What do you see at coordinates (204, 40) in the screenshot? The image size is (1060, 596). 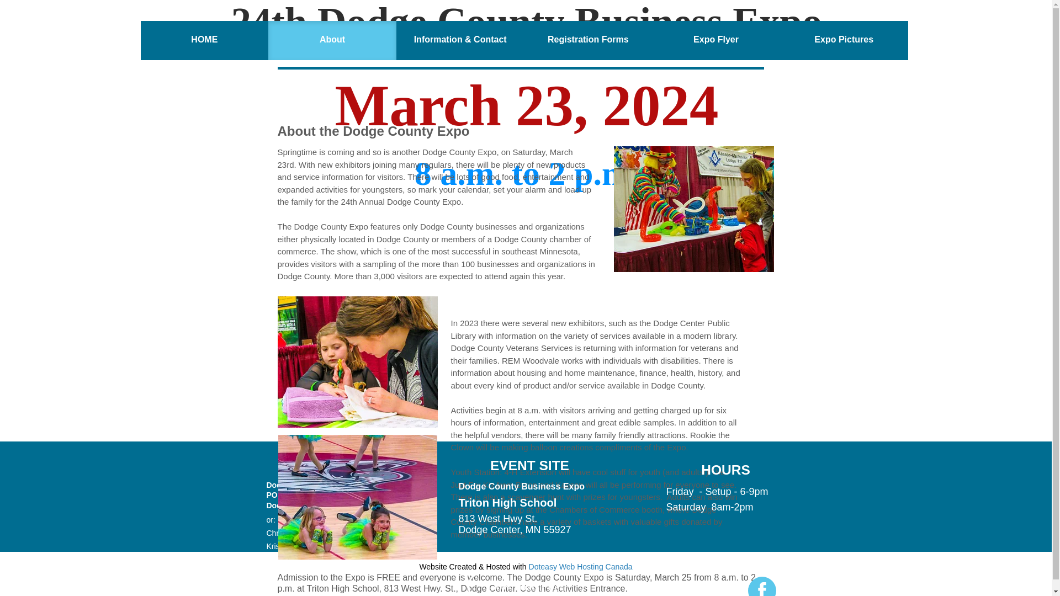 I see `HOME` at bounding box center [204, 40].